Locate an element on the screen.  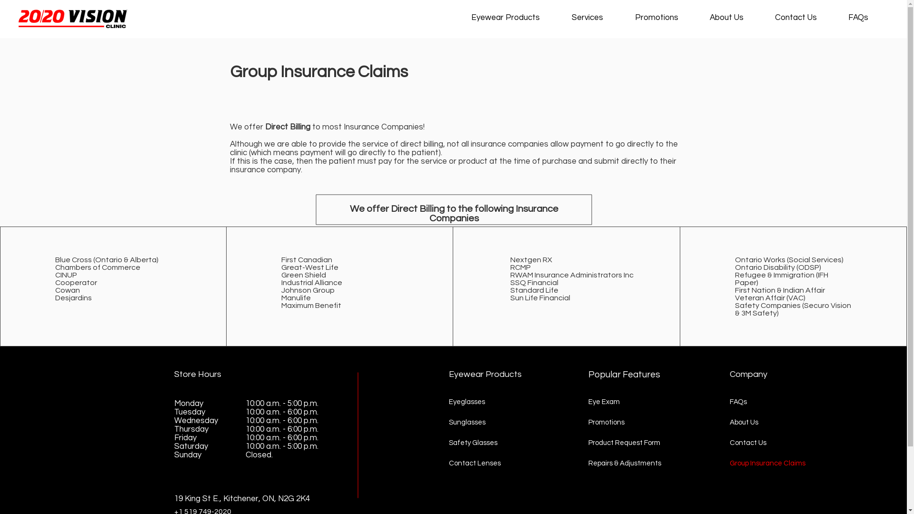
FAQs is located at coordinates (867, 18).